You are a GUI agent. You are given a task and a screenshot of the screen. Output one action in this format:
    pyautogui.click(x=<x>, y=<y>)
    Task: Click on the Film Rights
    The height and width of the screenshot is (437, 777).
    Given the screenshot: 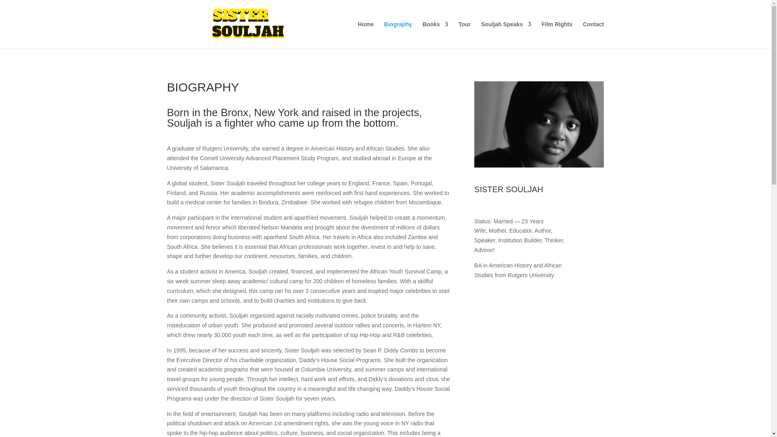 What is the action you would take?
    pyautogui.click(x=557, y=35)
    